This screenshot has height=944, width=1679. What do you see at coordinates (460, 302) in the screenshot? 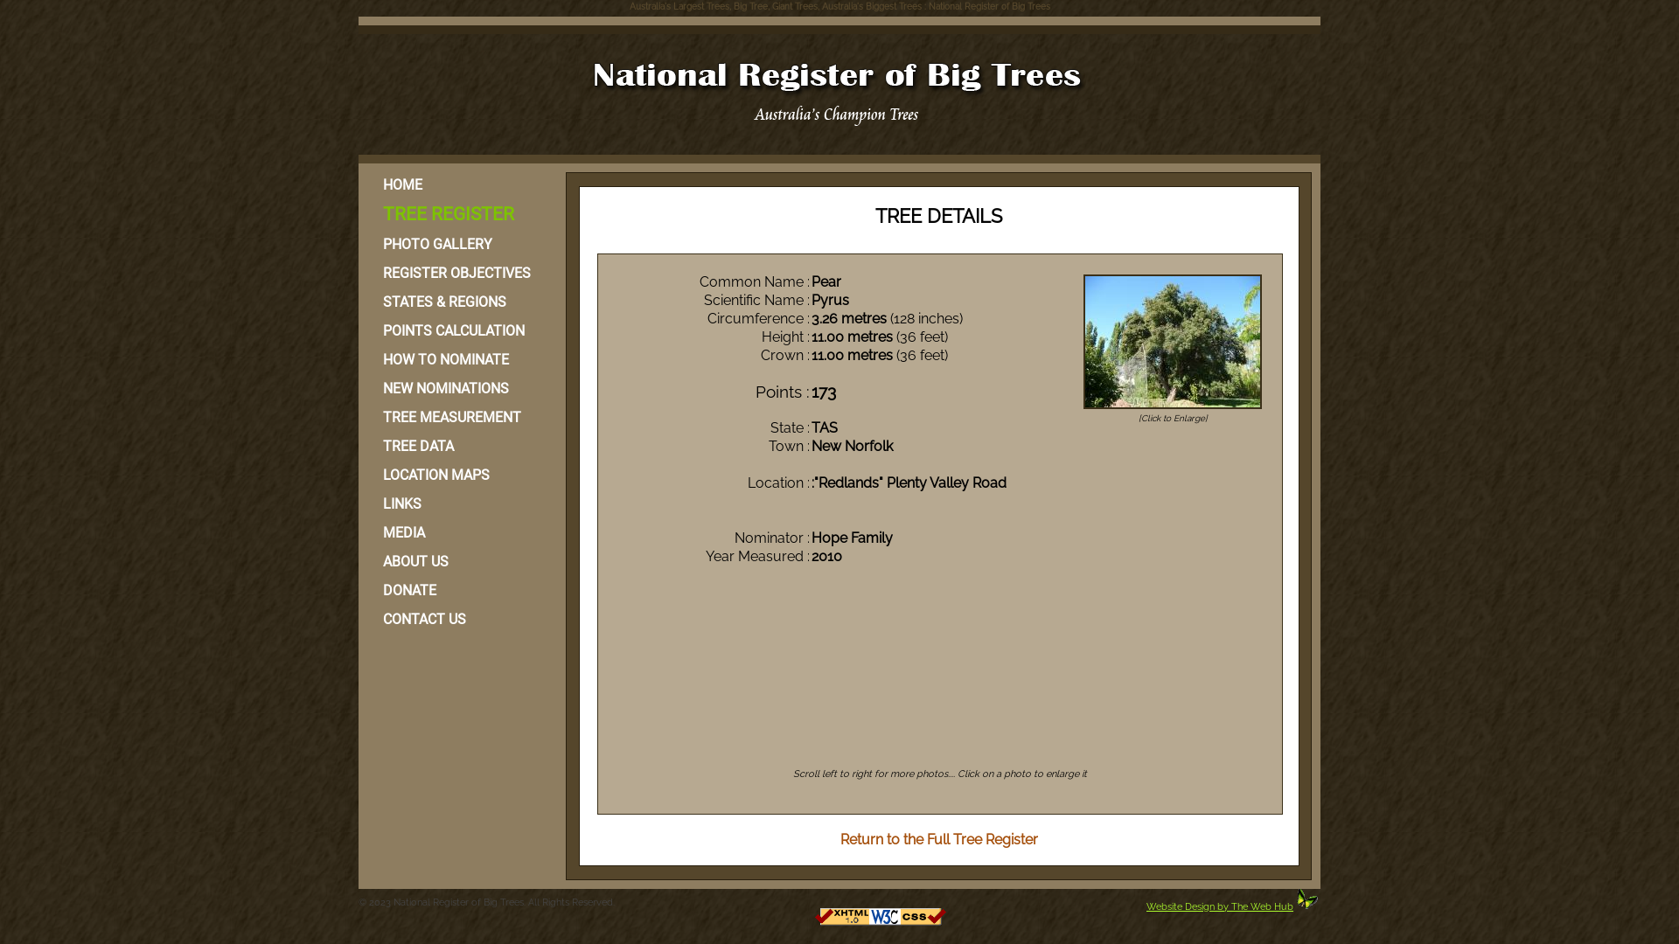
I see `STATES & REGIONS` at bounding box center [460, 302].